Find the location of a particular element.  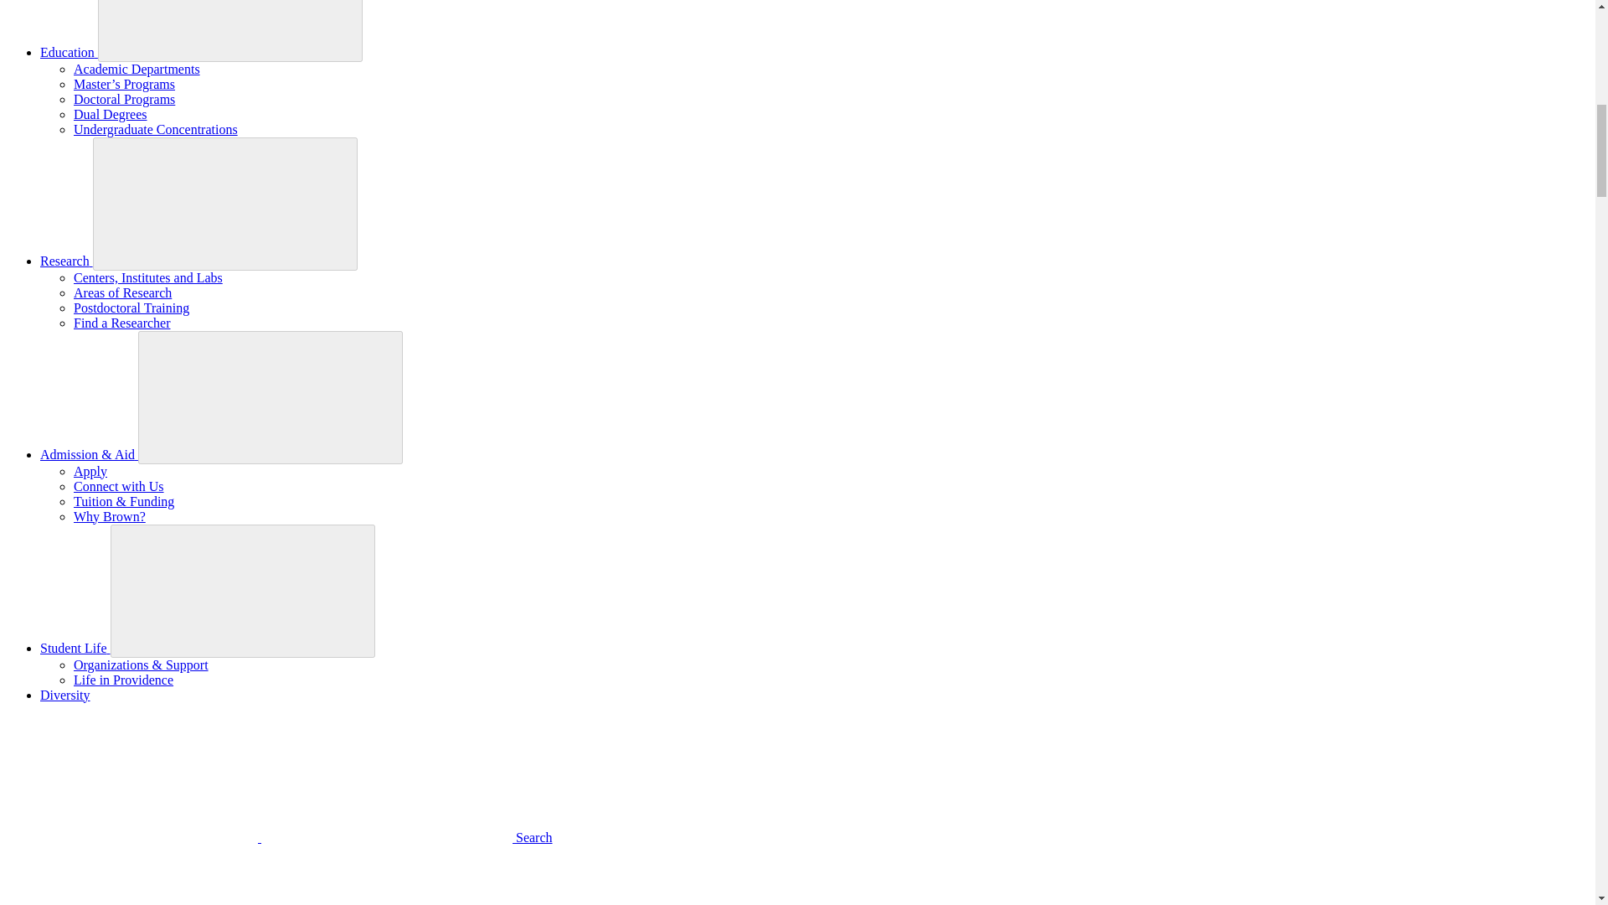

Areas of Research is located at coordinates (122, 292).